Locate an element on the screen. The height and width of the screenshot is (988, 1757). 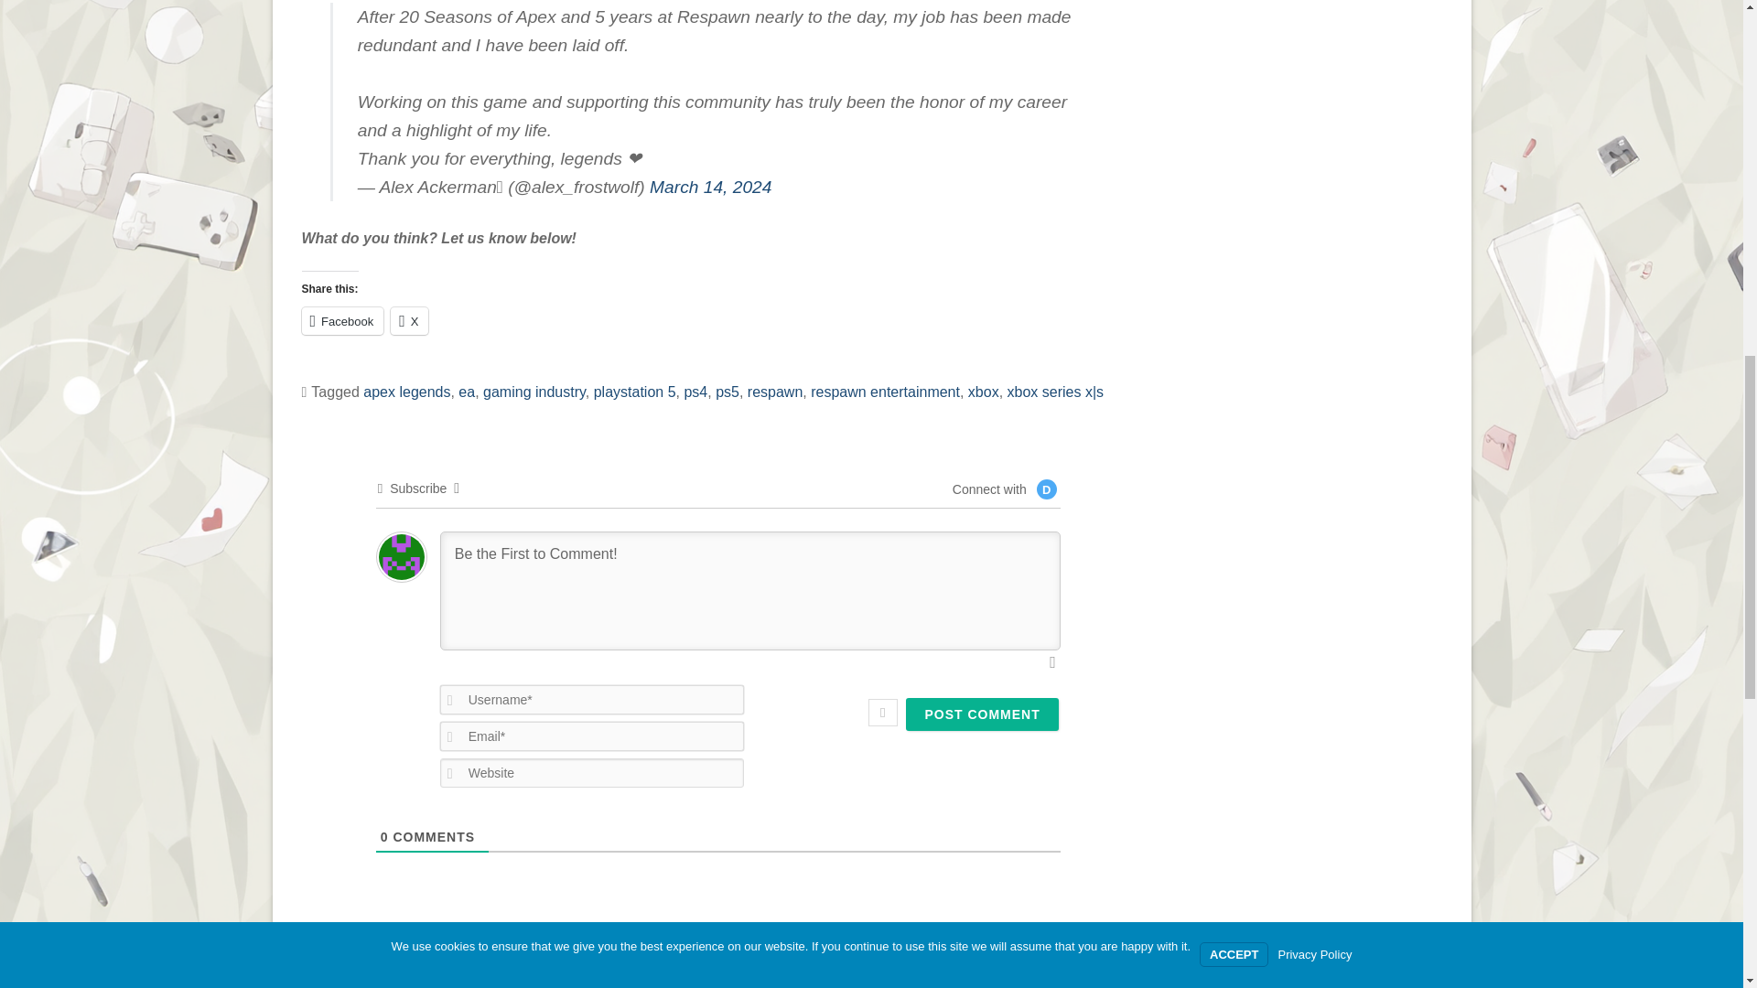
ps5 is located at coordinates (727, 392).